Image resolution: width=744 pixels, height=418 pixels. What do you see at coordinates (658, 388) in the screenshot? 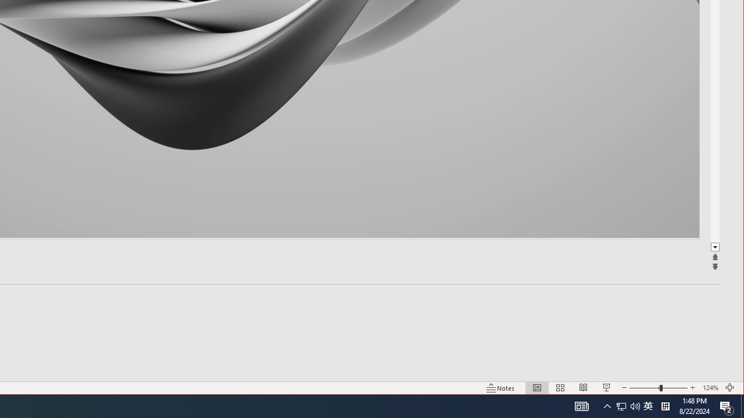
I see `Zoom` at bounding box center [658, 388].